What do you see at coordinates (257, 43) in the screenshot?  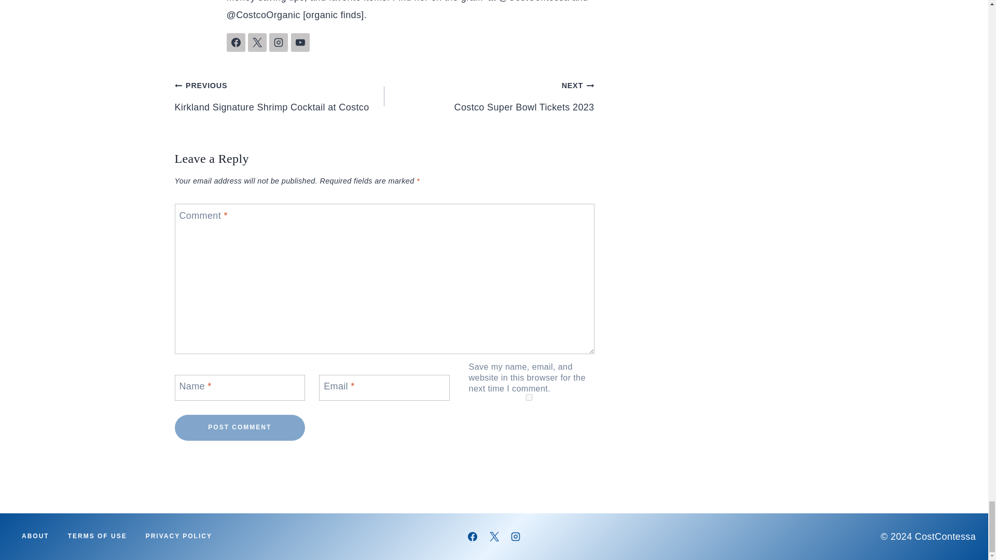 I see `Follow Marie on X formerly Twitter` at bounding box center [257, 43].